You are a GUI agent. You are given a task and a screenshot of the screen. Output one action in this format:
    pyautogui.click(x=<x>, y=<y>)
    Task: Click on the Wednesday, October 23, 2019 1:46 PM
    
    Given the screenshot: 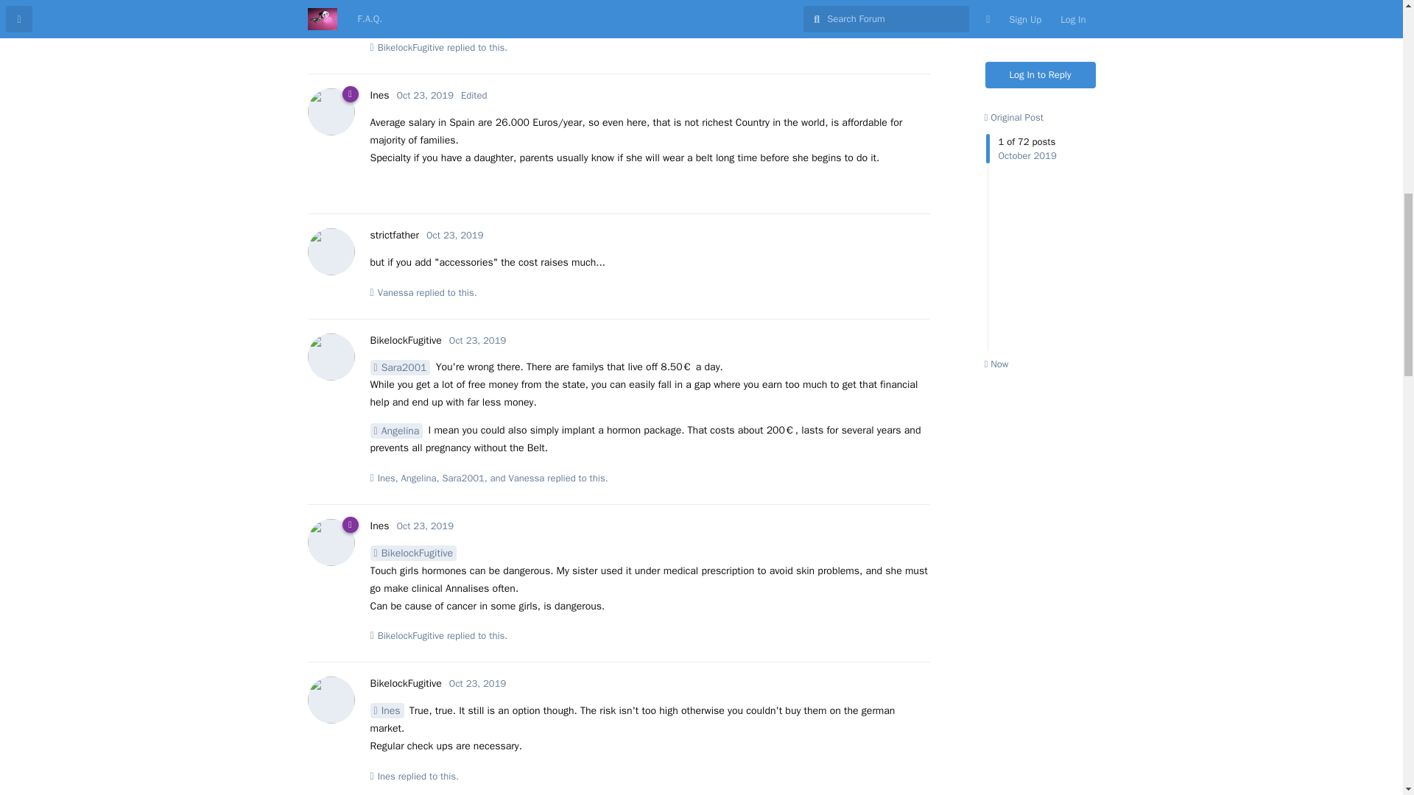 What is the action you would take?
    pyautogui.click(x=426, y=95)
    